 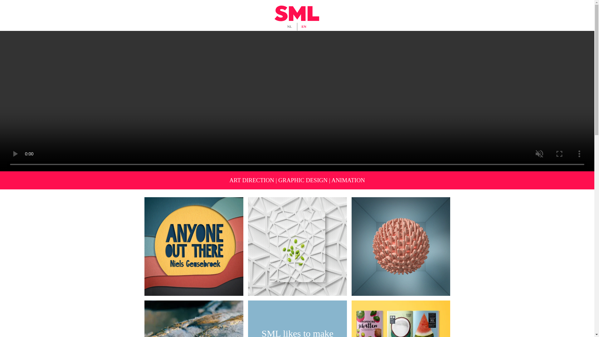 I want to click on NL, so click(x=290, y=27).